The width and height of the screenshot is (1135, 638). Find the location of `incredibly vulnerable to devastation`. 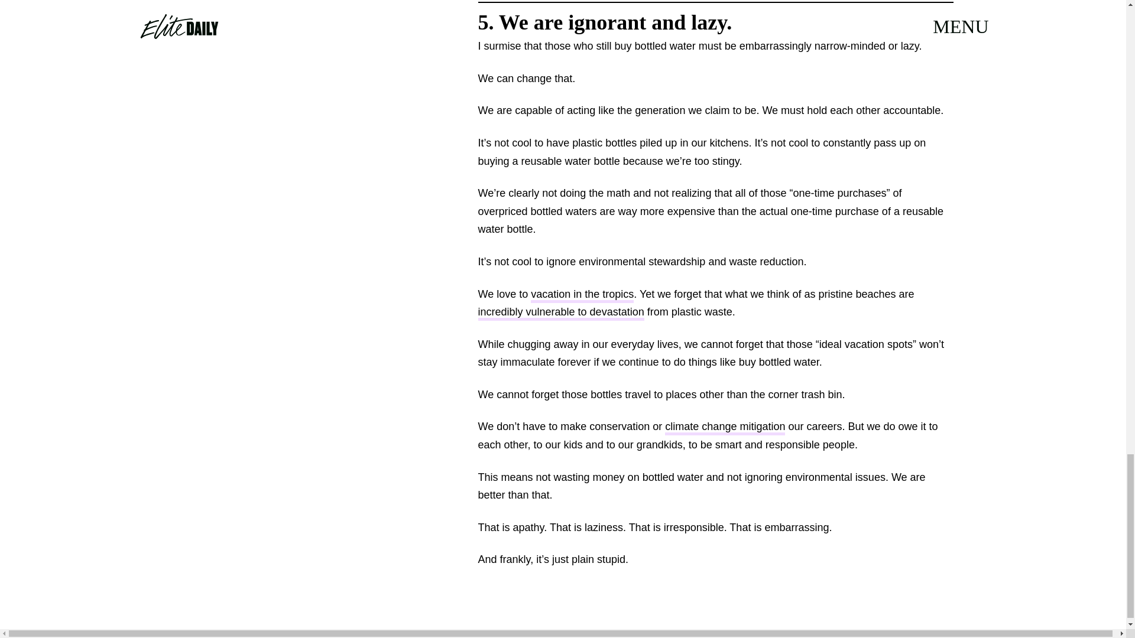

incredibly vulnerable to devastation is located at coordinates (560, 313).